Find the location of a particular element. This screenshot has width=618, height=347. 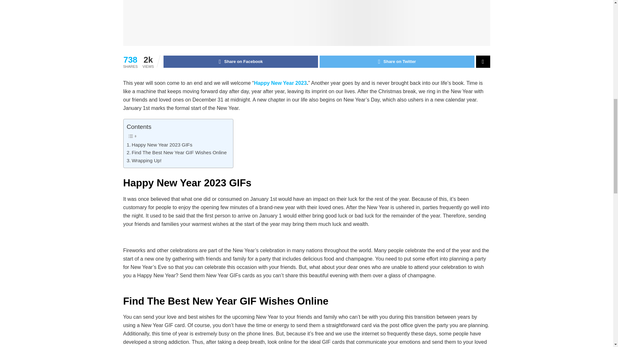

Share on Facebook is located at coordinates (241, 61).